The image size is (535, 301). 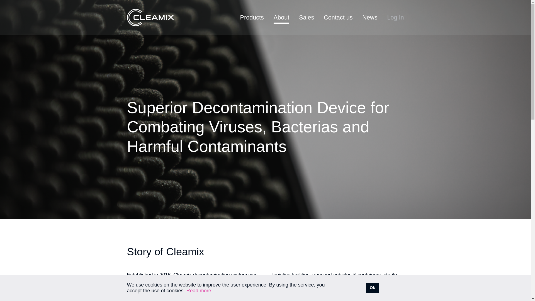 What do you see at coordinates (199, 290) in the screenshot?
I see `Read more.` at bounding box center [199, 290].